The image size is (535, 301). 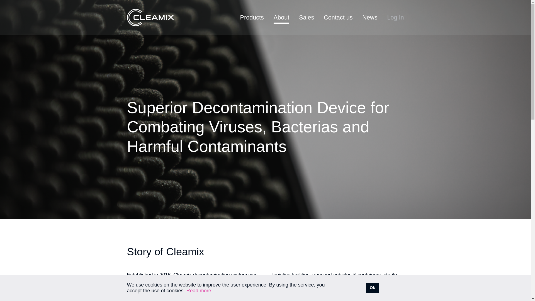 What do you see at coordinates (199, 290) in the screenshot?
I see `Read more.` at bounding box center [199, 290].